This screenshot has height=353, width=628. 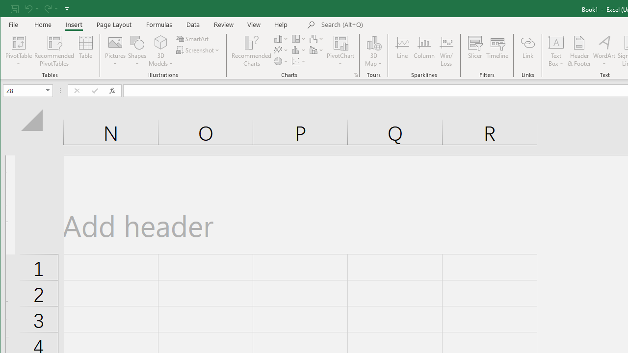 What do you see at coordinates (374, 51) in the screenshot?
I see `3D Map` at bounding box center [374, 51].